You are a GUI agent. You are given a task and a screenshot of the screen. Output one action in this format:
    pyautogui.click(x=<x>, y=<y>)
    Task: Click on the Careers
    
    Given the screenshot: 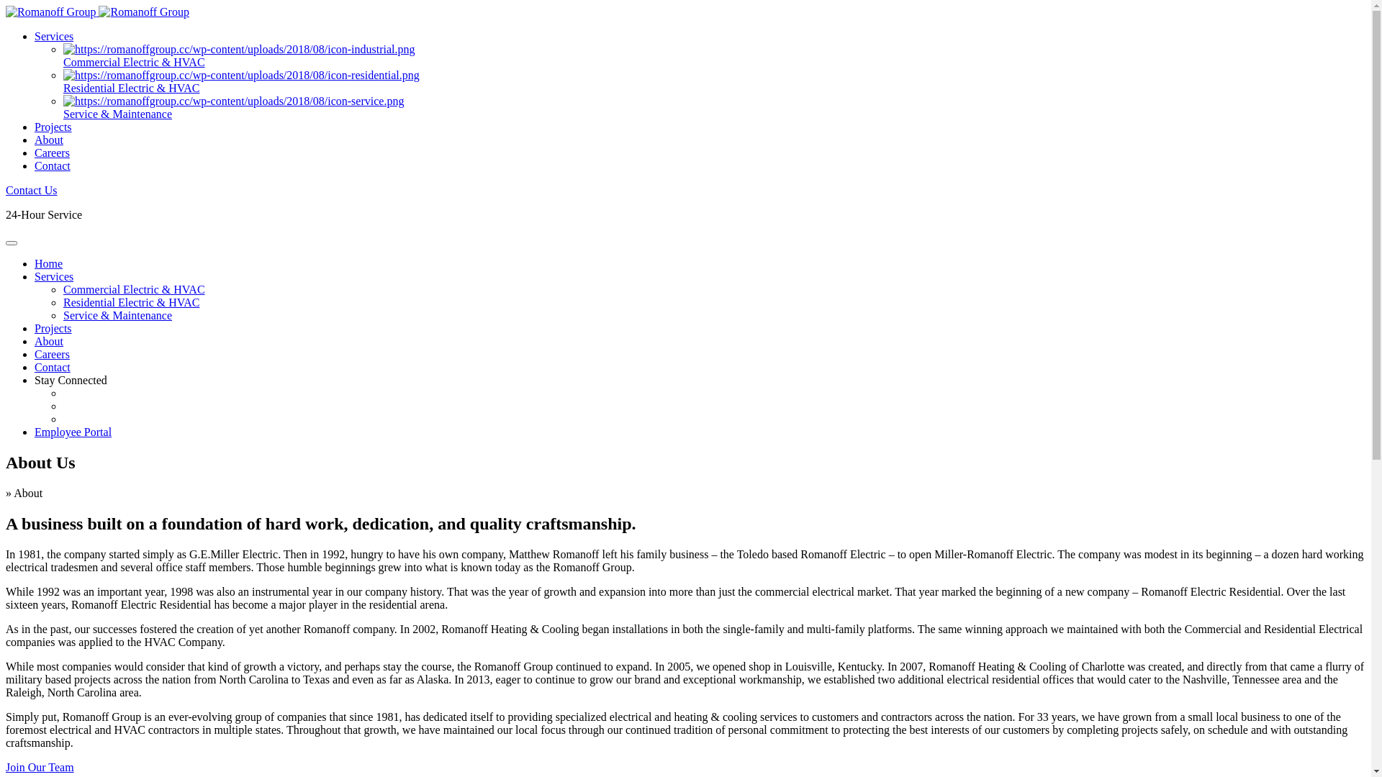 What is the action you would take?
    pyautogui.click(x=52, y=354)
    